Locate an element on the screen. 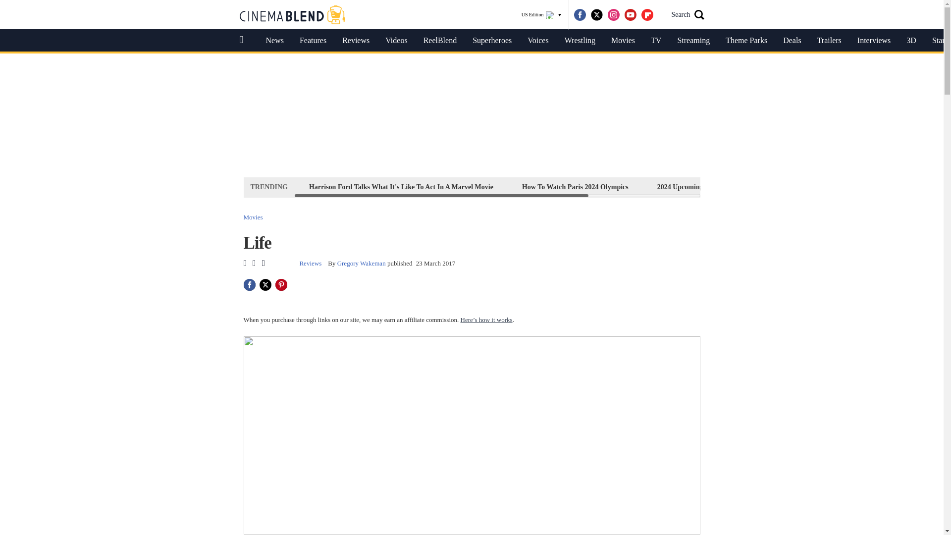 The width and height of the screenshot is (951, 535). US Edition is located at coordinates (541, 15).